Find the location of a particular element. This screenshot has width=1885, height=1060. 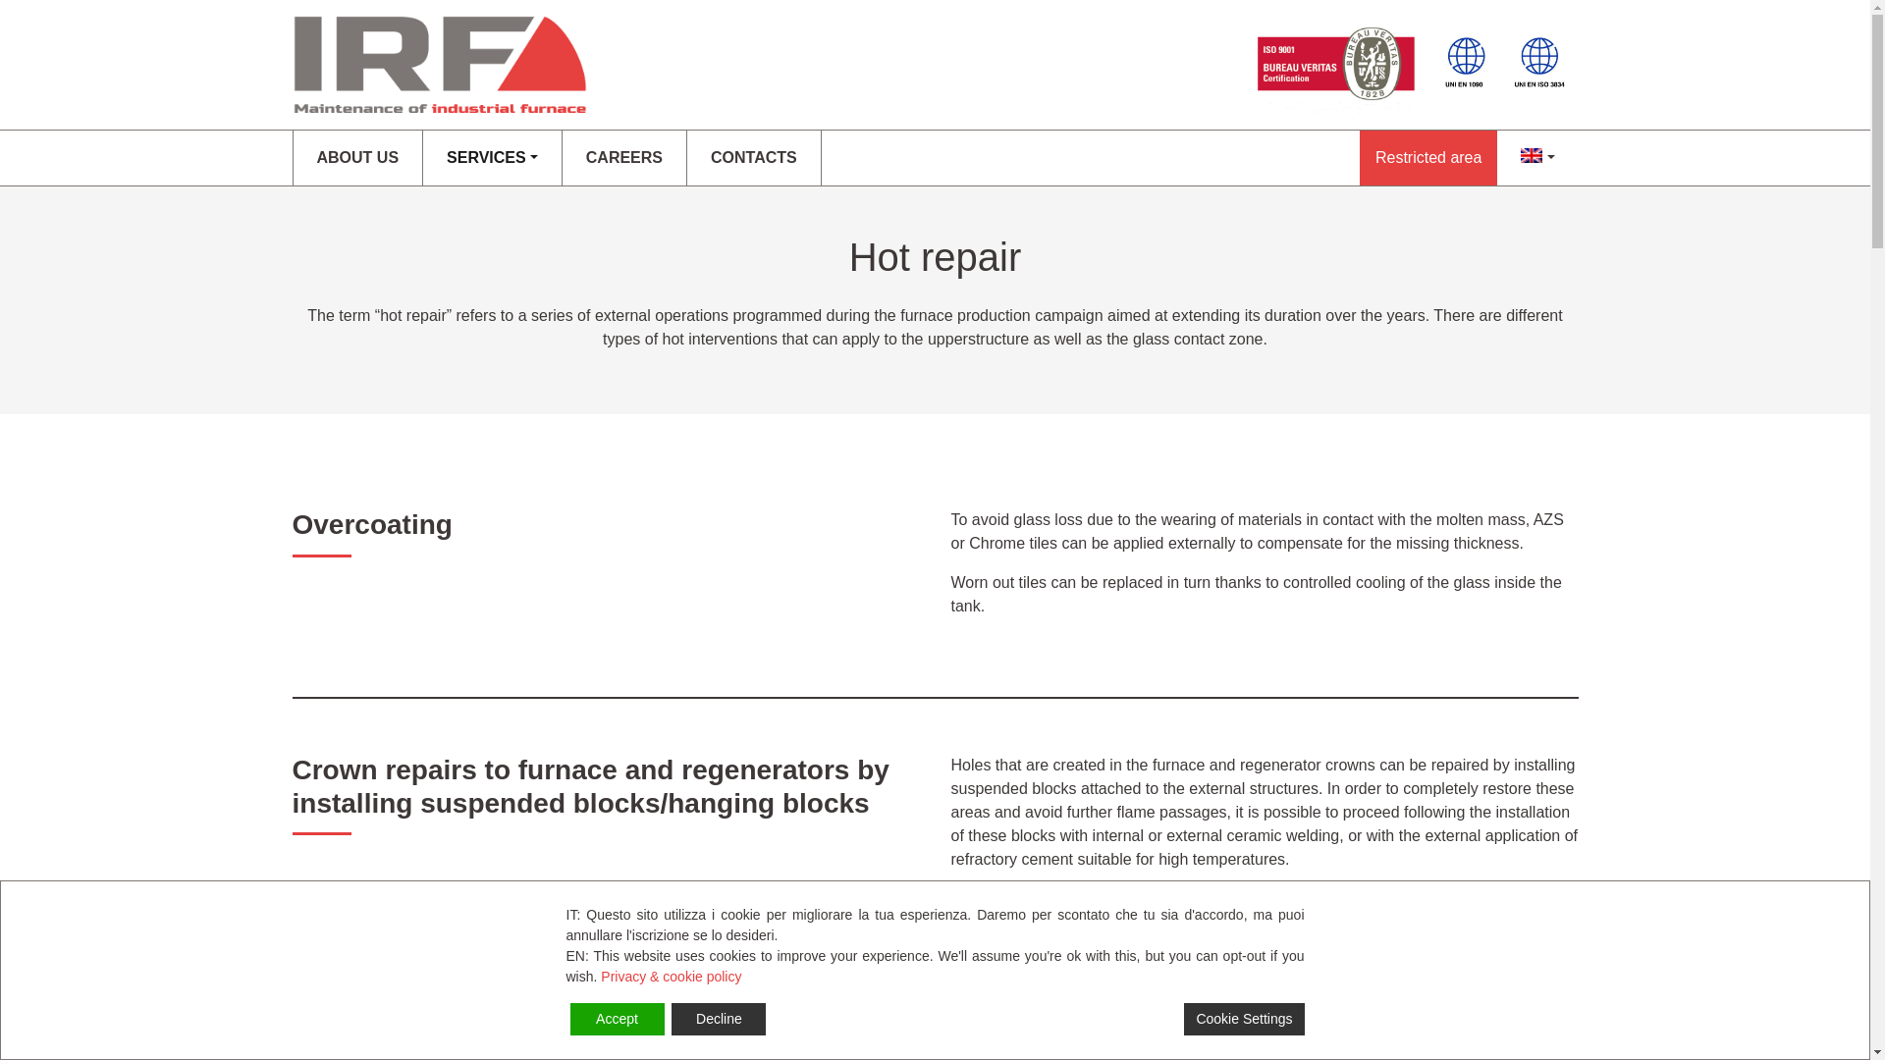

Decline is located at coordinates (718, 1019).